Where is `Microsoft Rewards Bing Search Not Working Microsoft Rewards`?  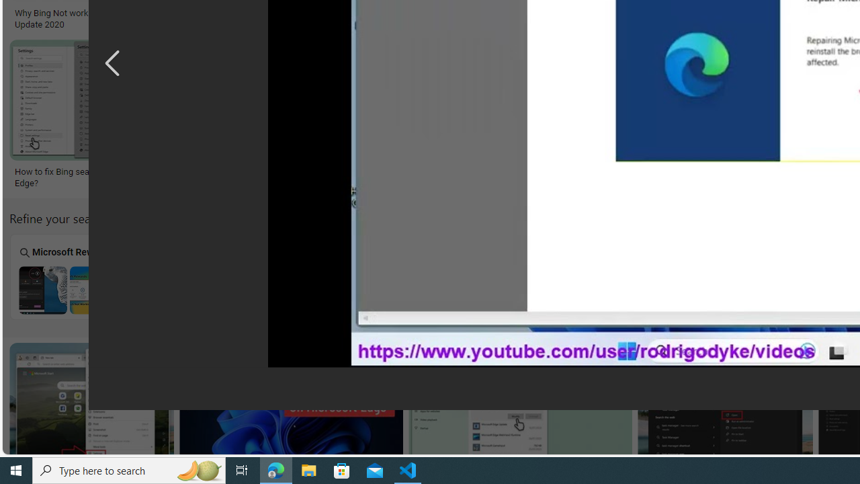
Microsoft Rewards Bing Search Not Working Microsoft Rewards is located at coordinates (69, 276).